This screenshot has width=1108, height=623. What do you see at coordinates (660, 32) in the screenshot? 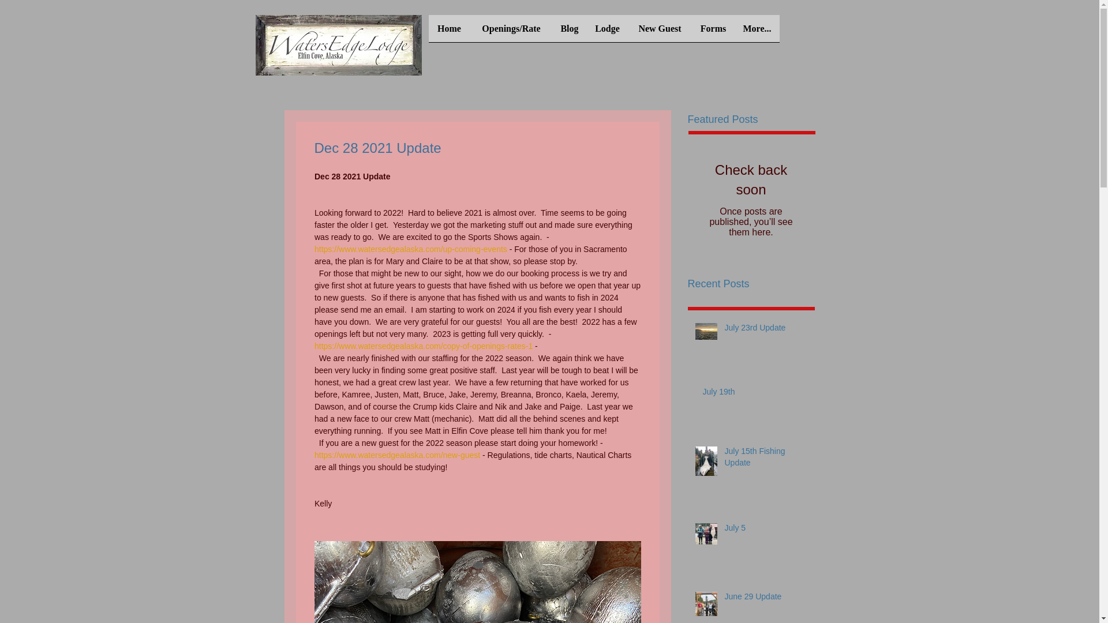
I see `New Guest` at bounding box center [660, 32].